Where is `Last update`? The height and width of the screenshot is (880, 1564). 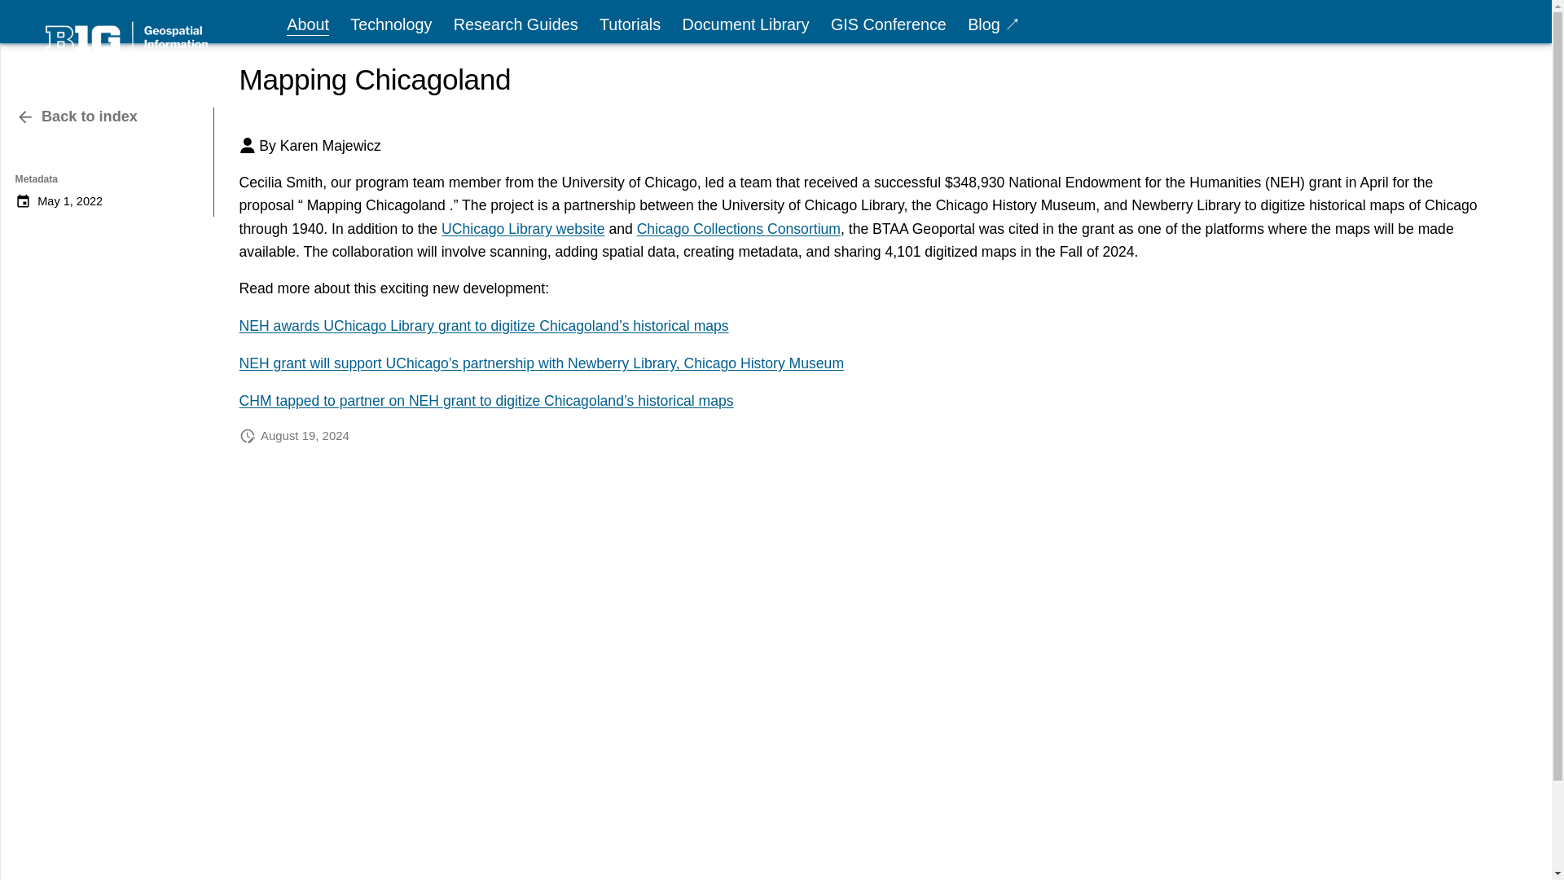
Last update is located at coordinates (745, 25).